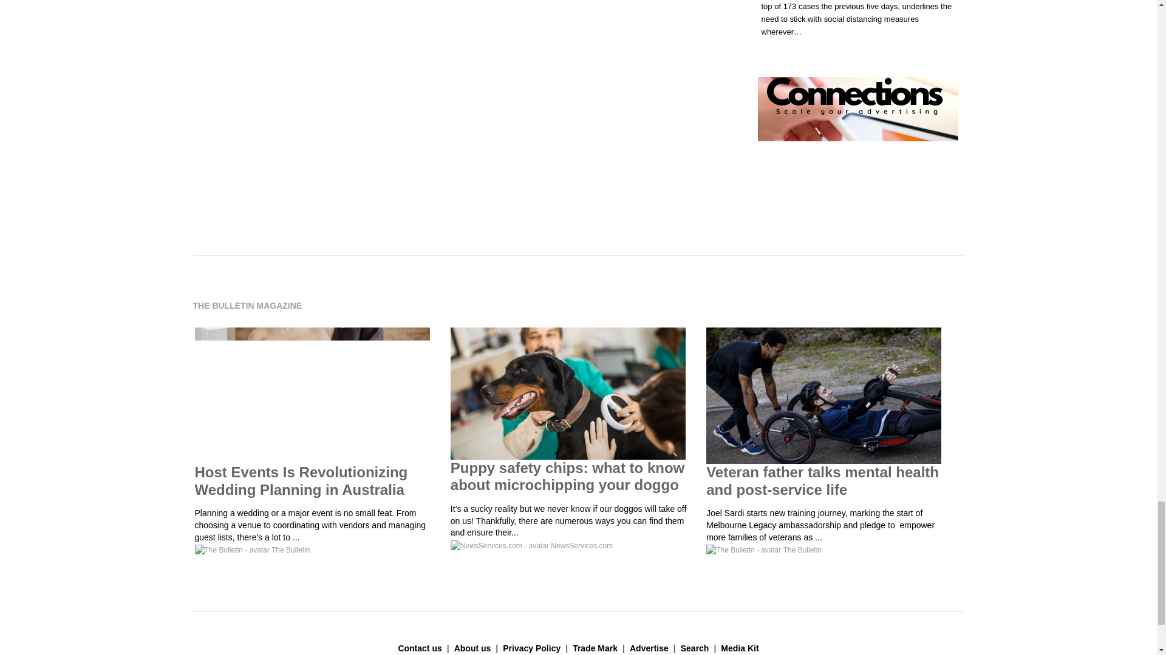  What do you see at coordinates (301, 480) in the screenshot?
I see `Host Events Is Revolutionizing Wedding Planning in Australia` at bounding box center [301, 480].